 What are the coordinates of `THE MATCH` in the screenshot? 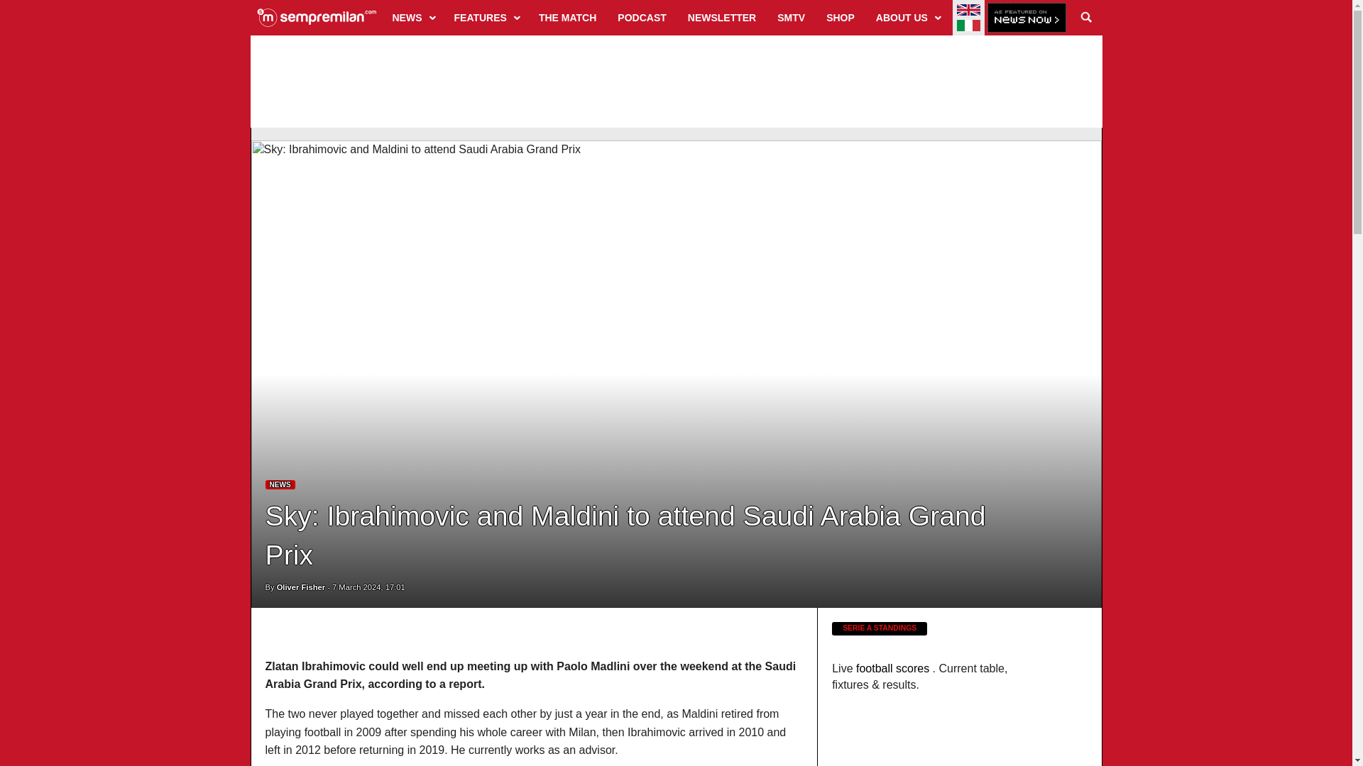 It's located at (567, 17).